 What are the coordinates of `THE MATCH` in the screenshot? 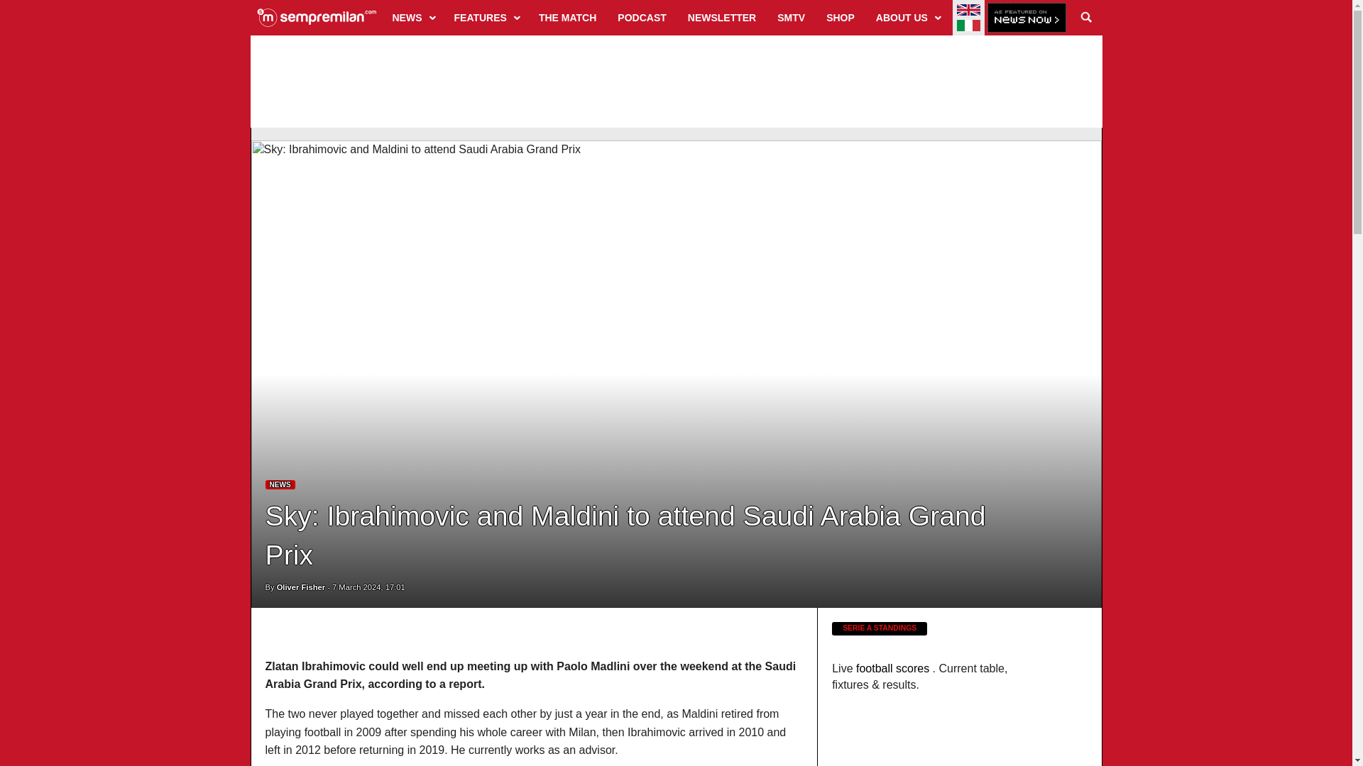 It's located at (567, 17).